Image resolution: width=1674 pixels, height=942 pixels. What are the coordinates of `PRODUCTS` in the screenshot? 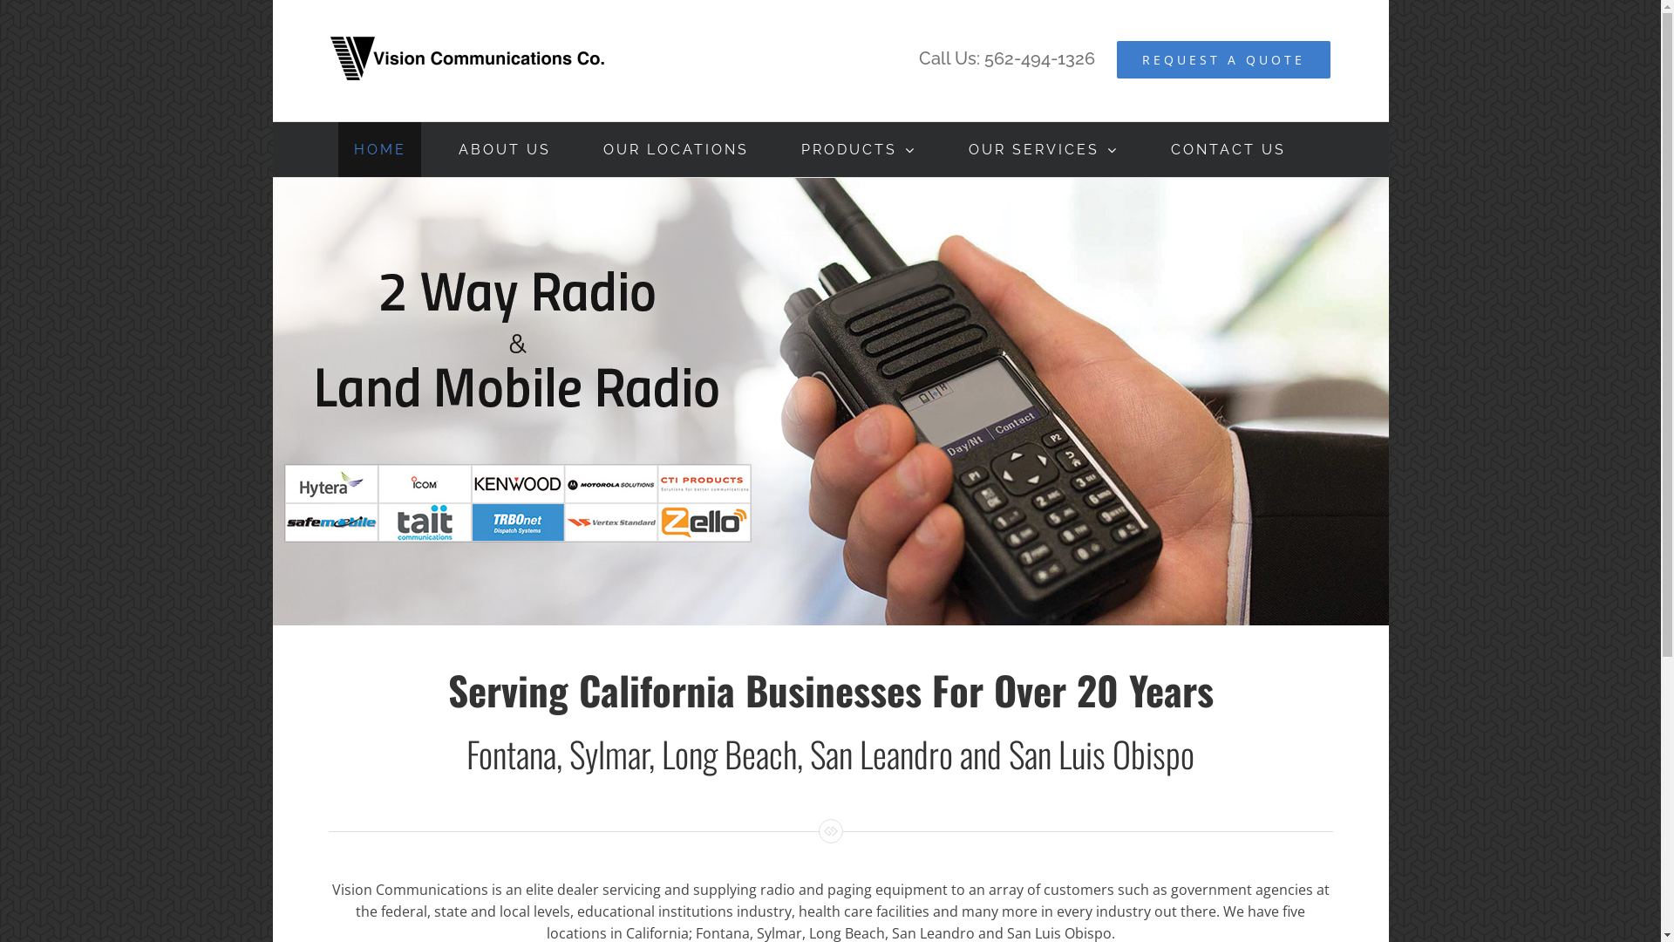 It's located at (858, 150).